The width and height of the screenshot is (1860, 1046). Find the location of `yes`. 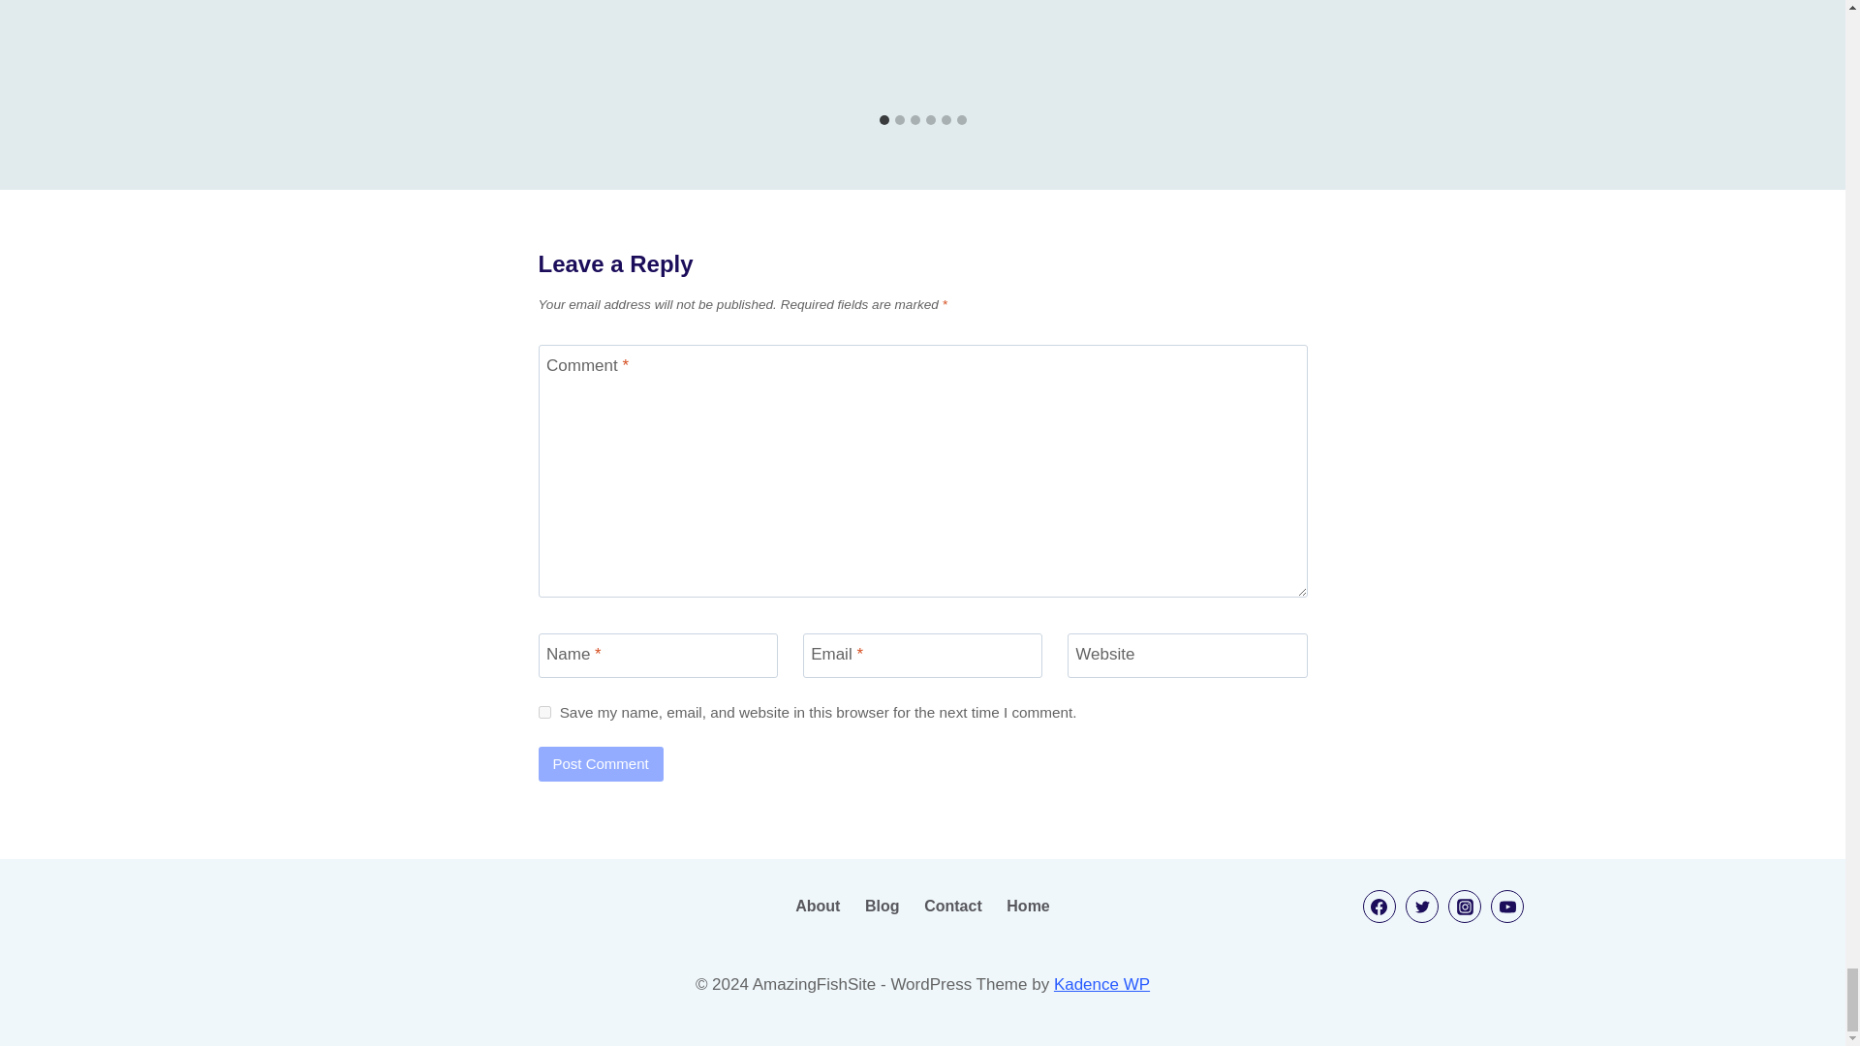

yes is located at coordinates (544, 712).